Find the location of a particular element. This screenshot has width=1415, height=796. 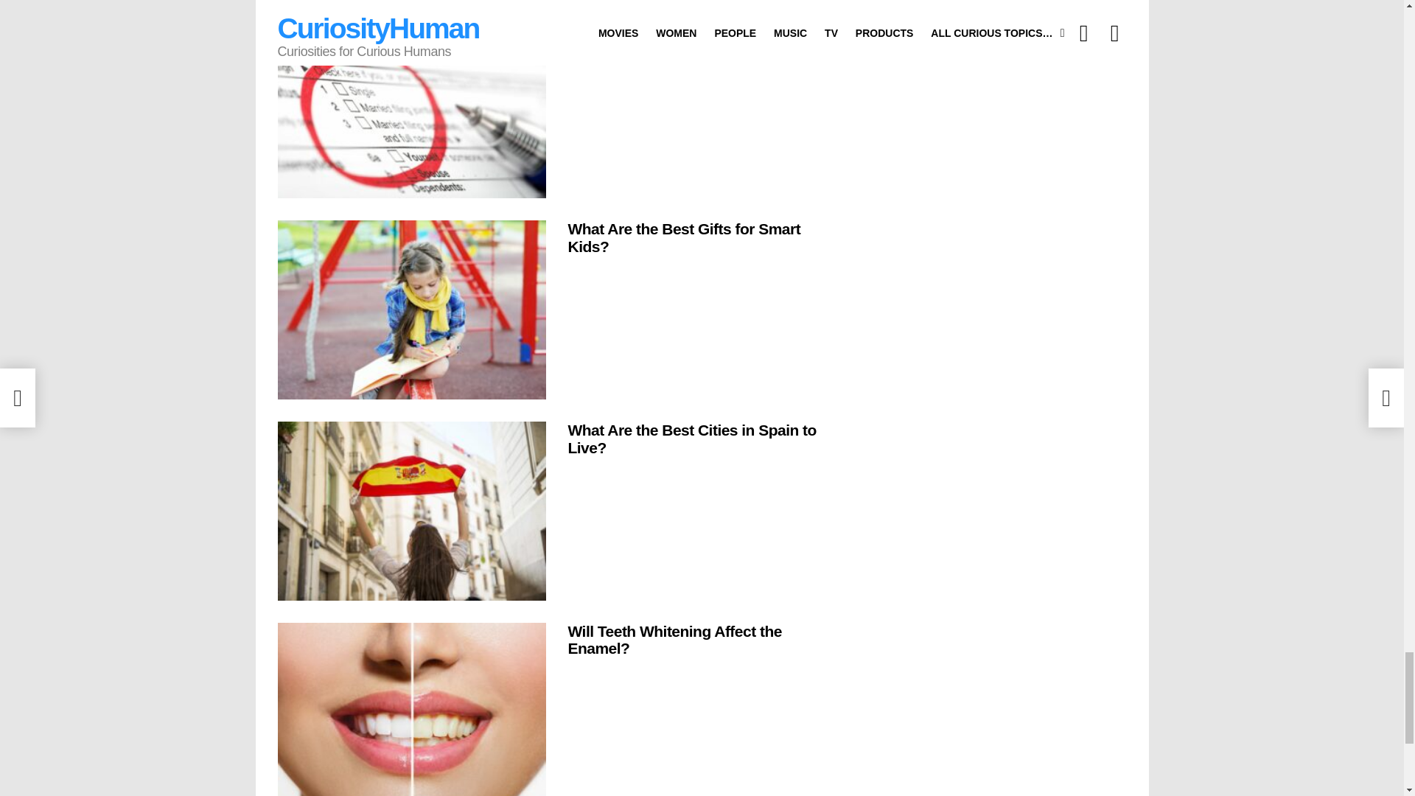

Can You Go to Jail for Filing Single When Married? is located at coordinates (411, 109).